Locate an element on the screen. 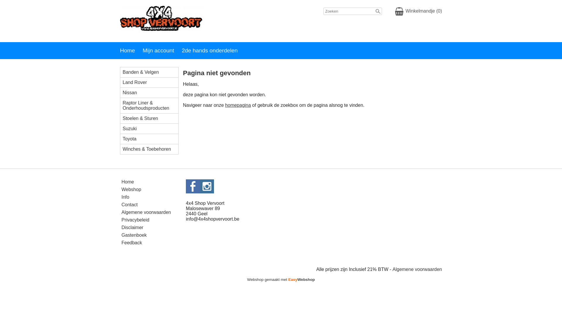 The width and height of the screenshot is (562, 316). 2de hands onderdelen is located at coordinates (214, 51).